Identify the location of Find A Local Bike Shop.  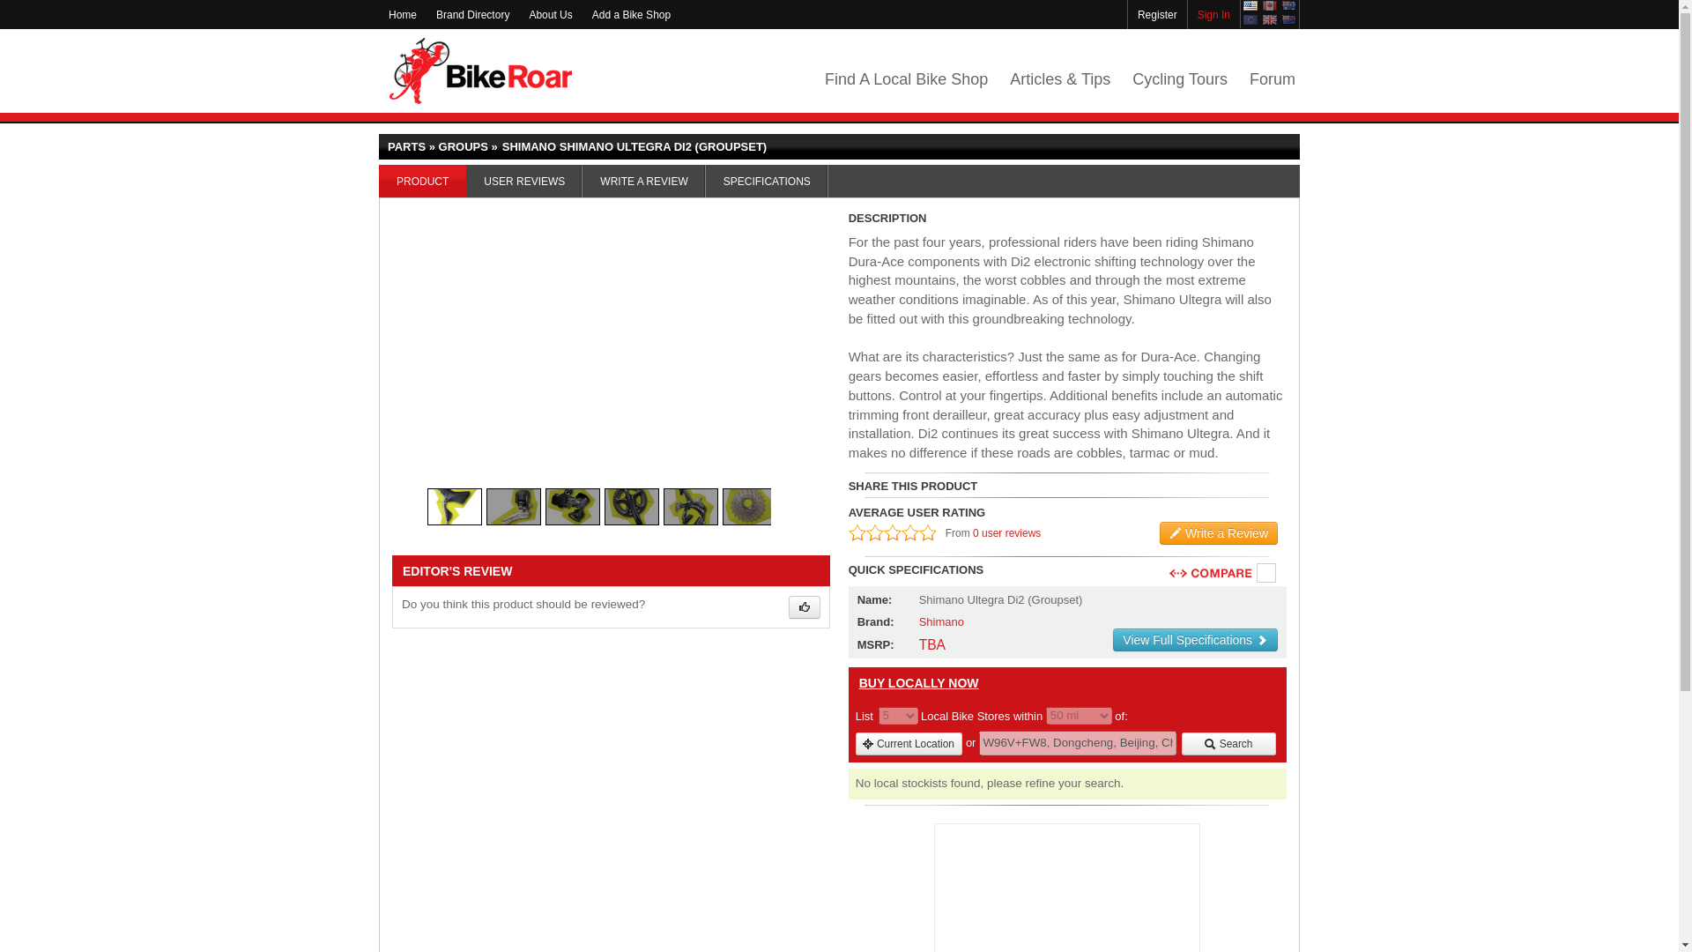
(906, 79).